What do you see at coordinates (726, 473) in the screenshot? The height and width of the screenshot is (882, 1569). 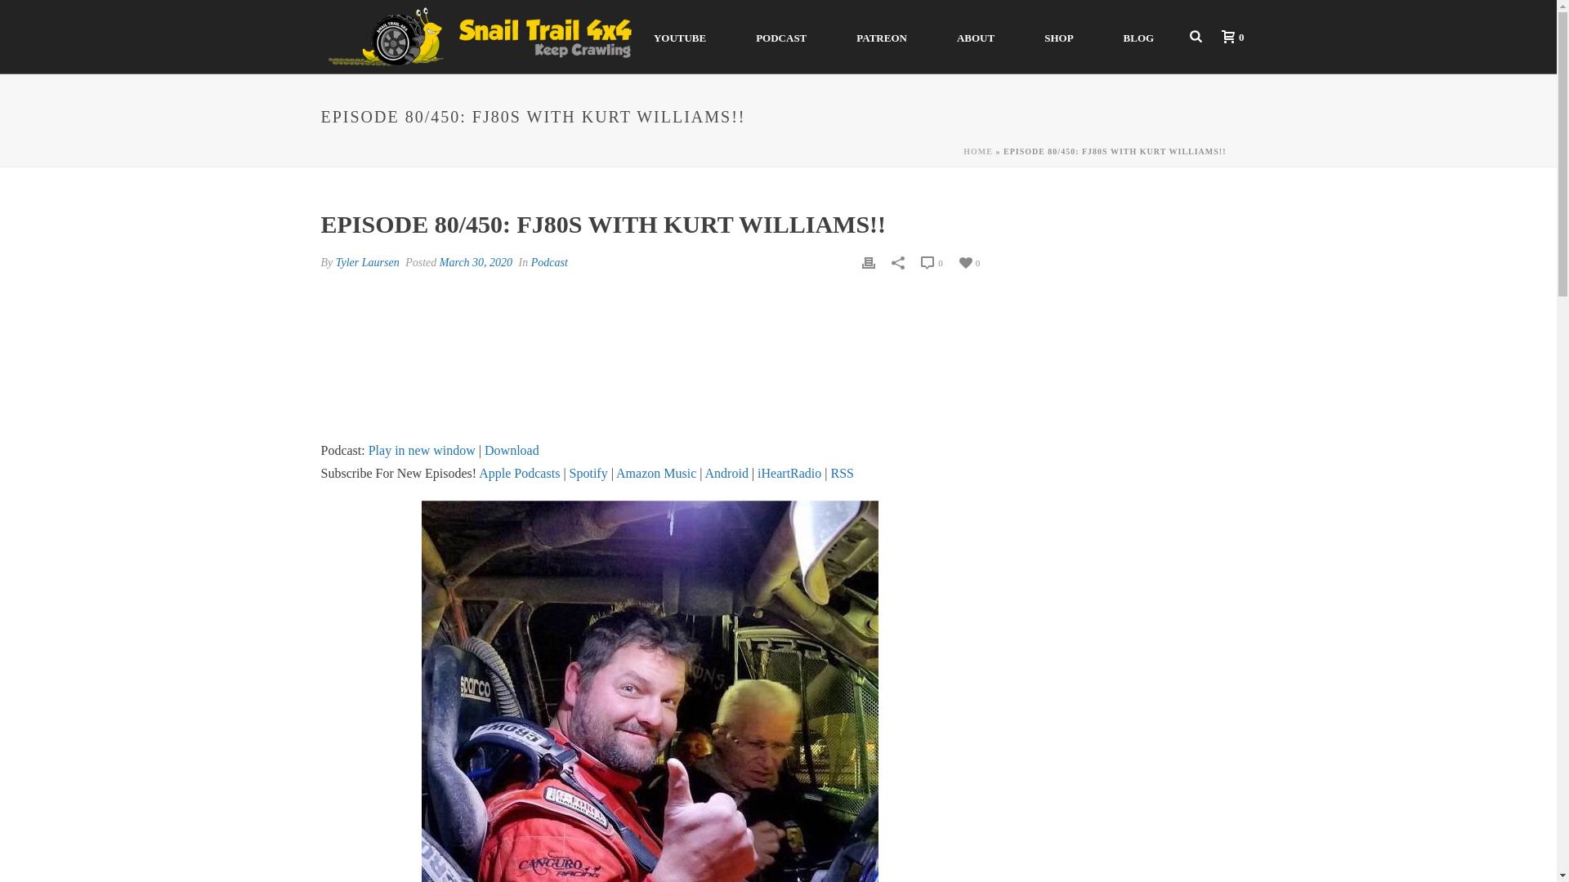 I see `Subscribe on Android` at bounding box center [726, 473].